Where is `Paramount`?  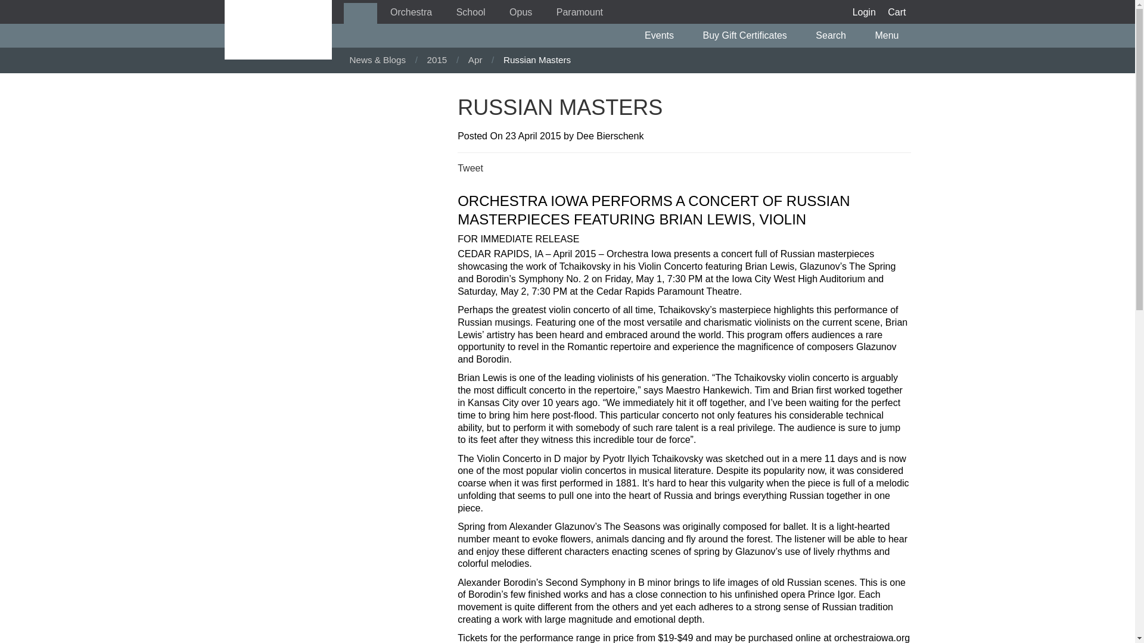
Paramount is located at coordinates (579, 13).